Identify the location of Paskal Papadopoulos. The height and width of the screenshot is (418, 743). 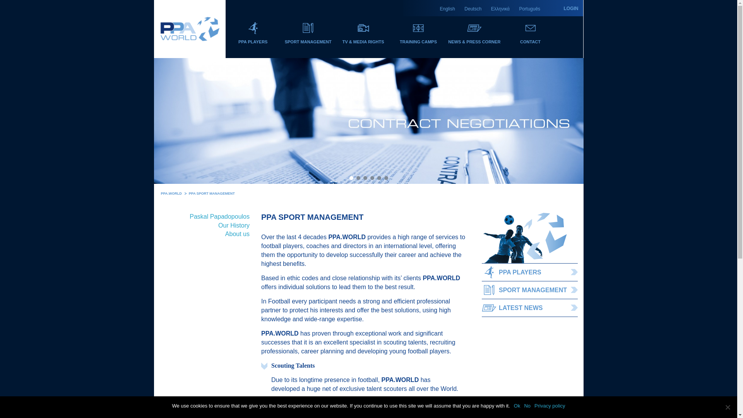
(219, 216).